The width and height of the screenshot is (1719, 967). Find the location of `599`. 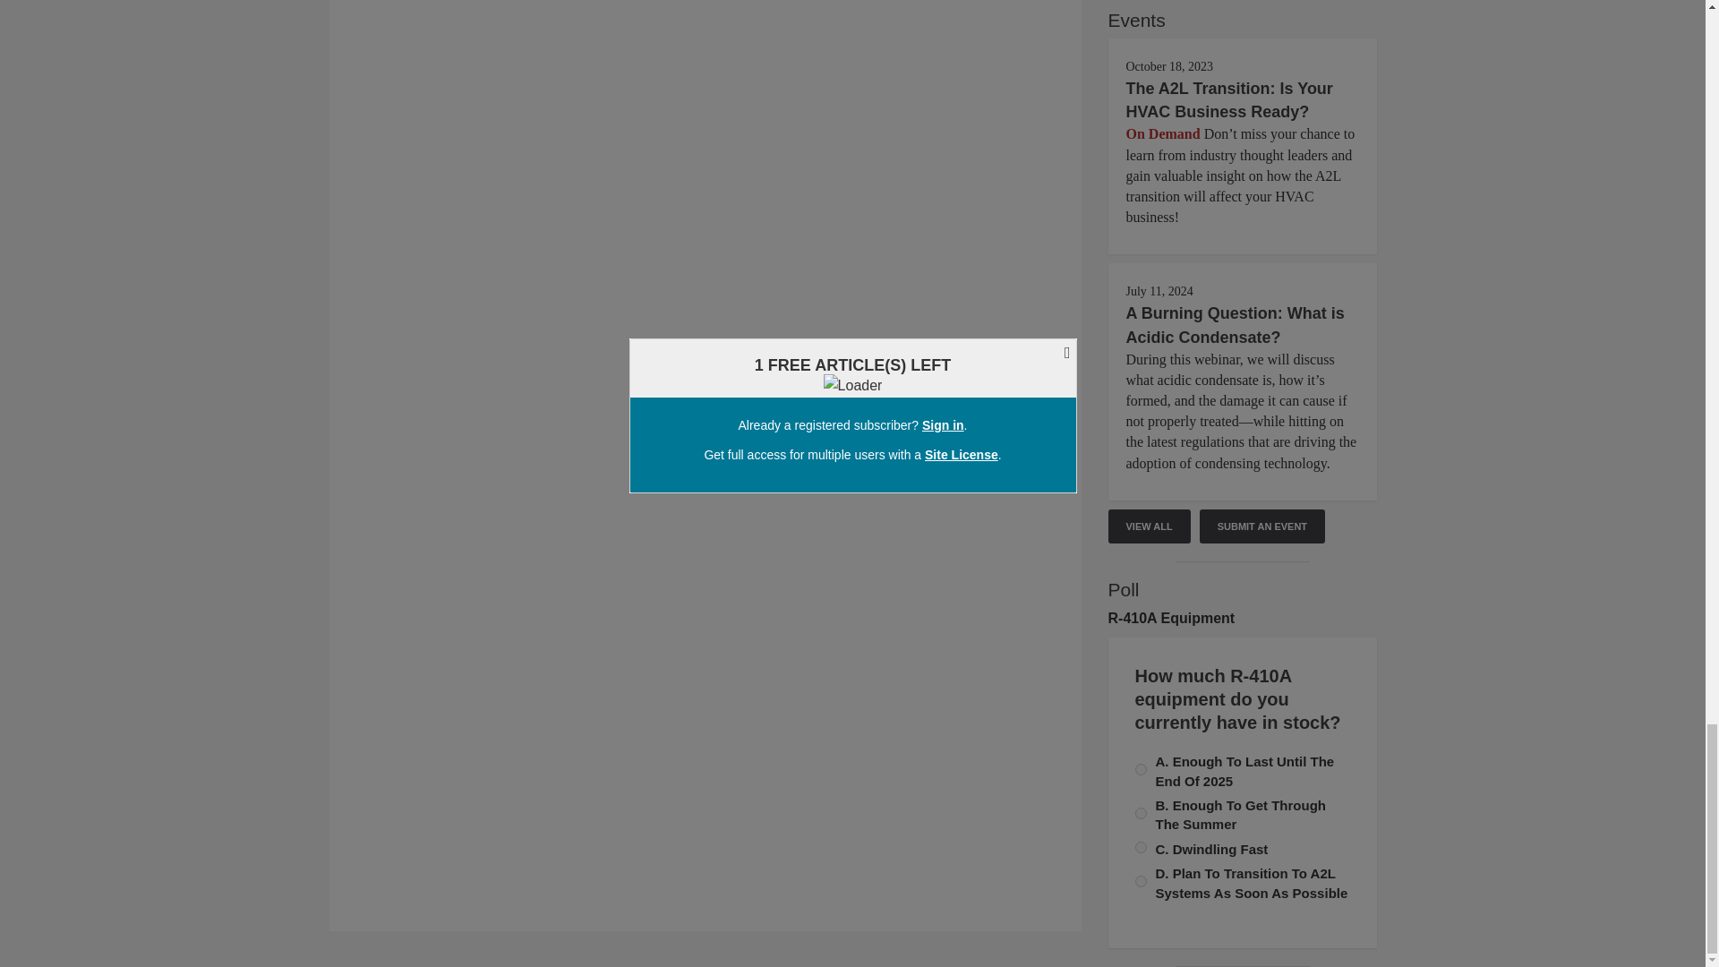

599 is located at coordinates (1141, 881).